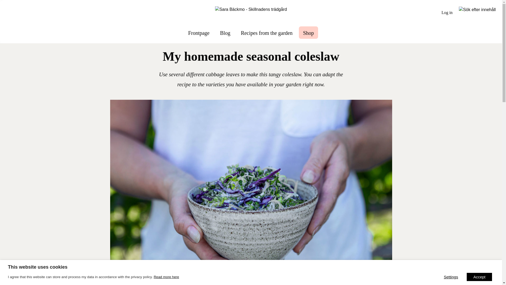 Image resolution: width=506 pixels, height=285 pixels. Describe the element at coordinates (199, 32) in the screenshot. I see `Frontpage` at that location.